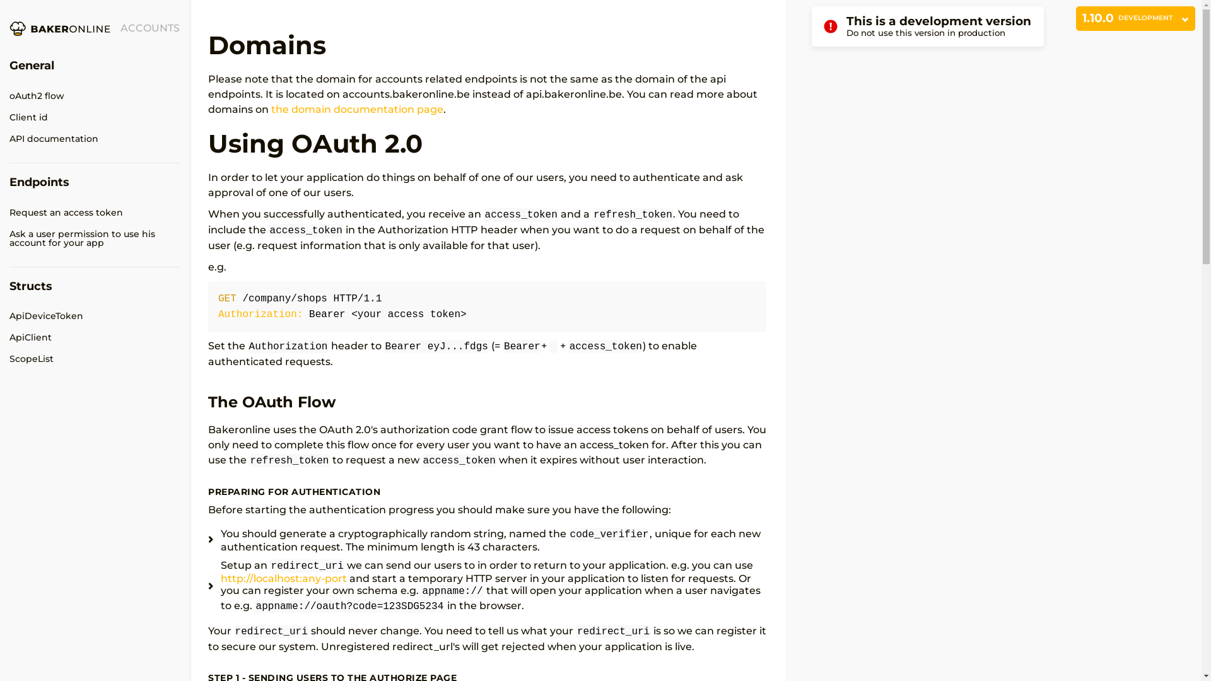  What do you see at coordinates (95, 117) in the screenshot?
I see `Client id` at bounding box center [95, 117].